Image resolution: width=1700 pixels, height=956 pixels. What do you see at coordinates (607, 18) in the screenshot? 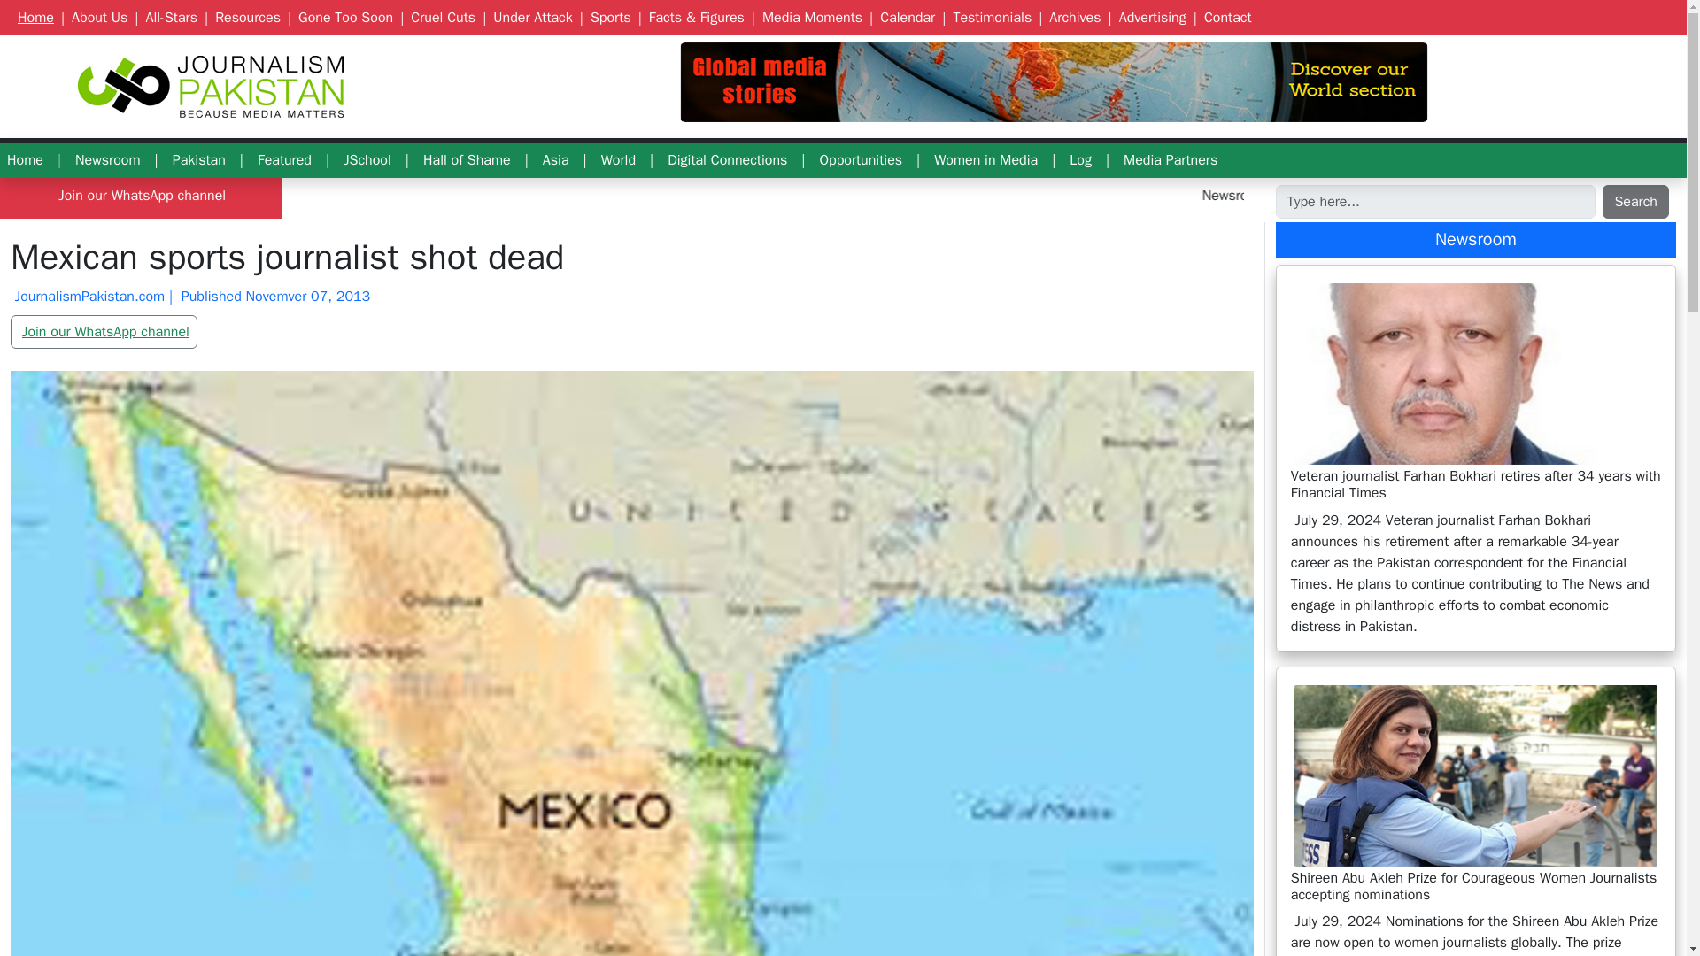
I see `Sports` at bounding box center [607, 18].